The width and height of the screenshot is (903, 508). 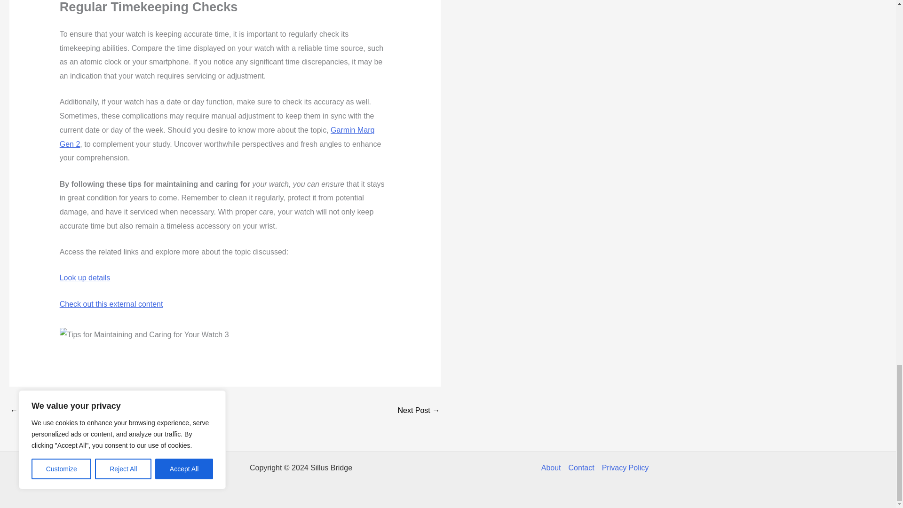 What do you see at coordinates (85, 278) in the screenshot?
I see `Look up details` at bounding box center [85, 278].